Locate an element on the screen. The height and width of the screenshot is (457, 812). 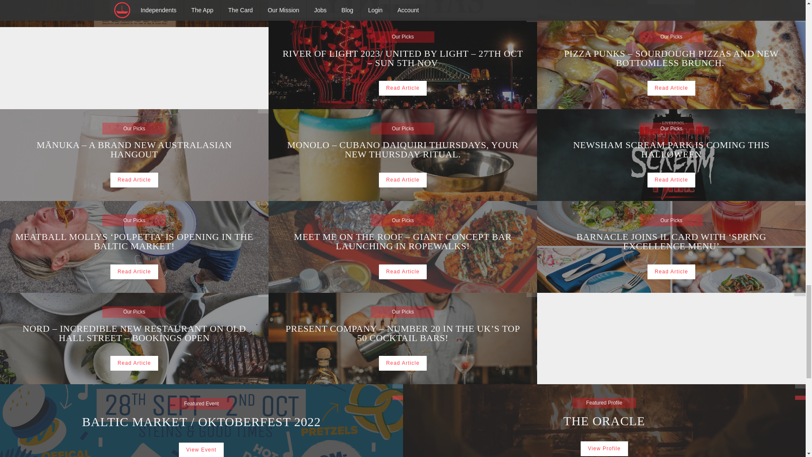
Read Article is located at coordinates (134, 7).